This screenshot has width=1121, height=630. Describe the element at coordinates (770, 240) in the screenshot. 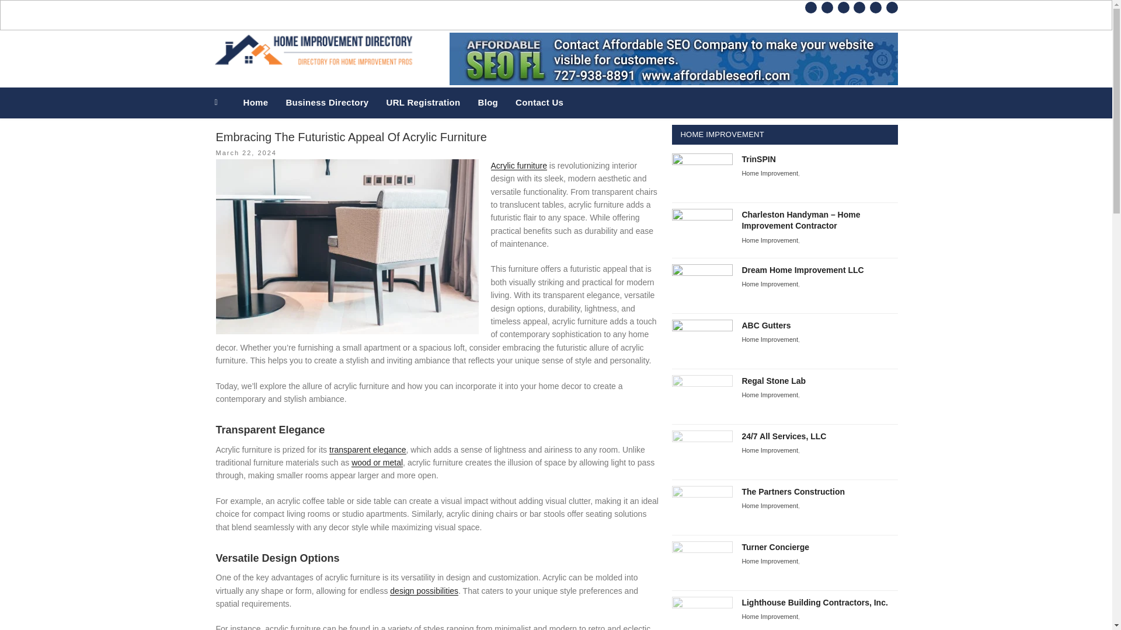

I see `Home Improvement` at that location.